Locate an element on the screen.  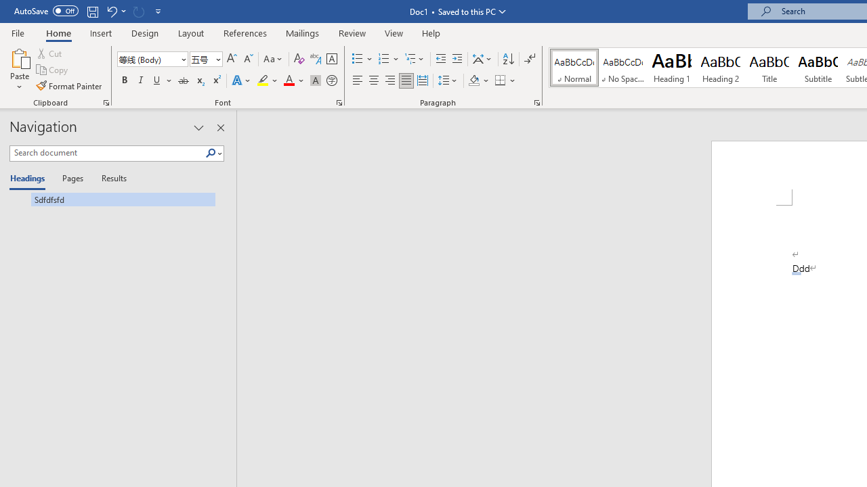
Font Color is located at coordinates (294, 81).